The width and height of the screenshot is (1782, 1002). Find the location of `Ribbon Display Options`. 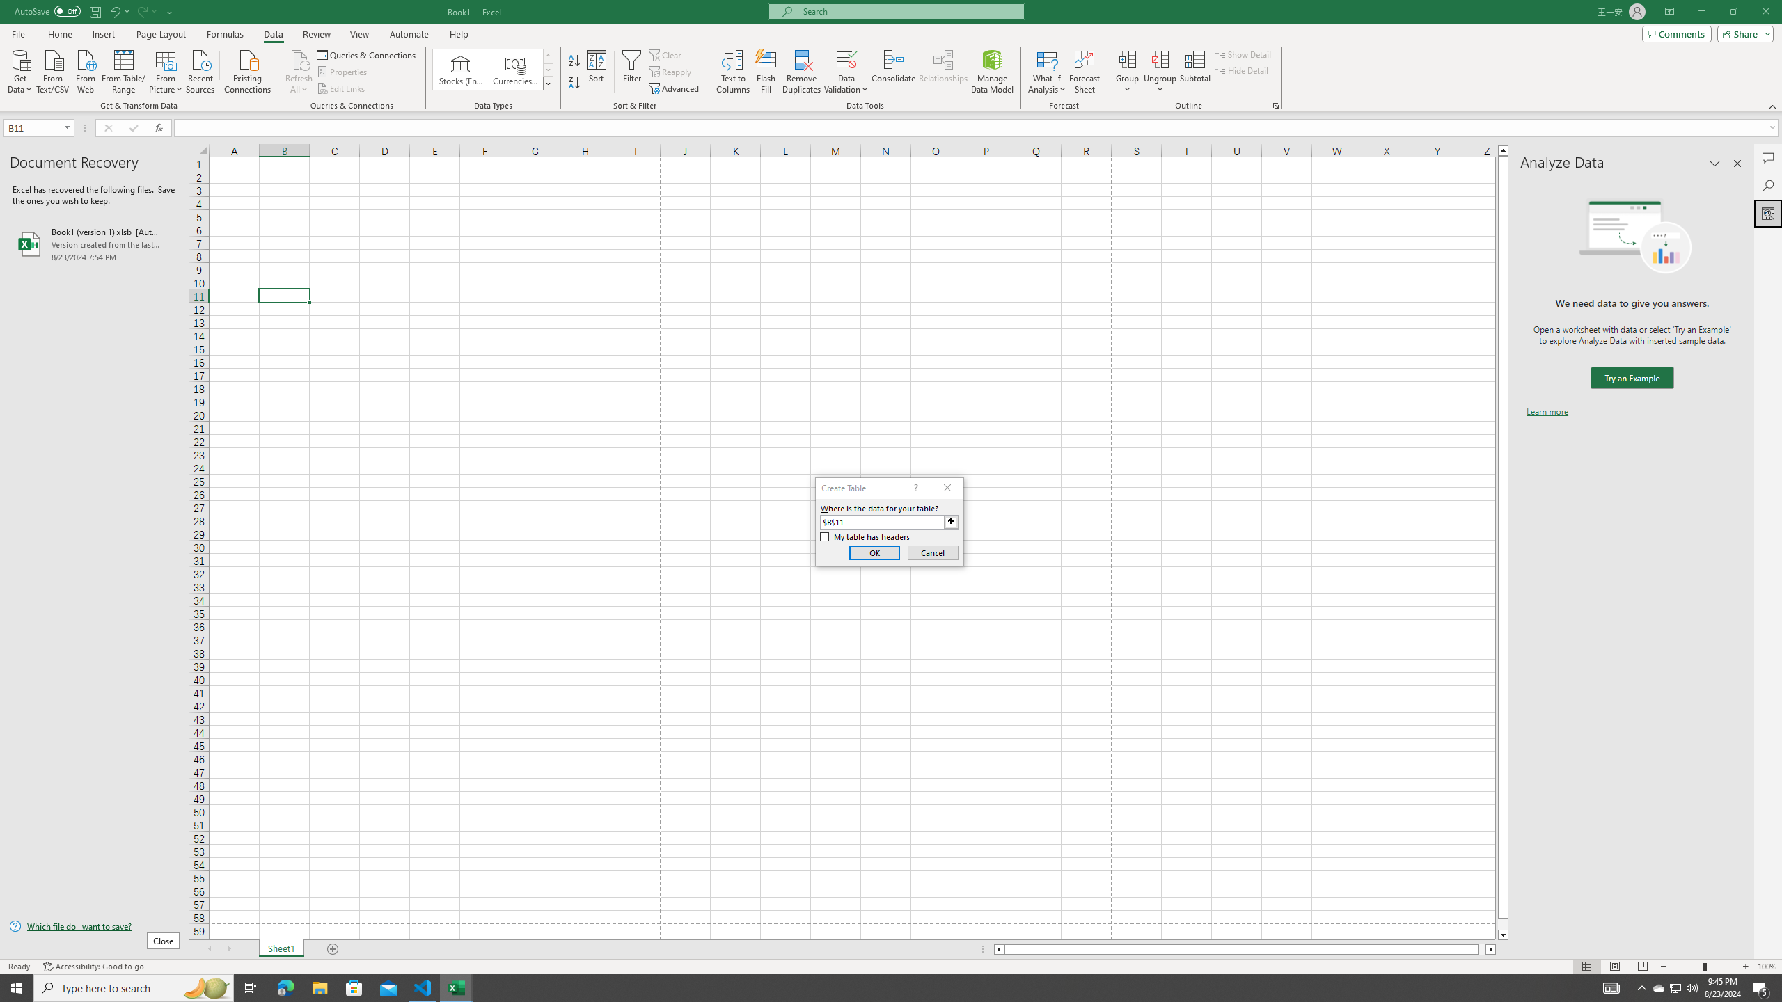

Ribbon Display Options is located at coordinates (1669, 12).